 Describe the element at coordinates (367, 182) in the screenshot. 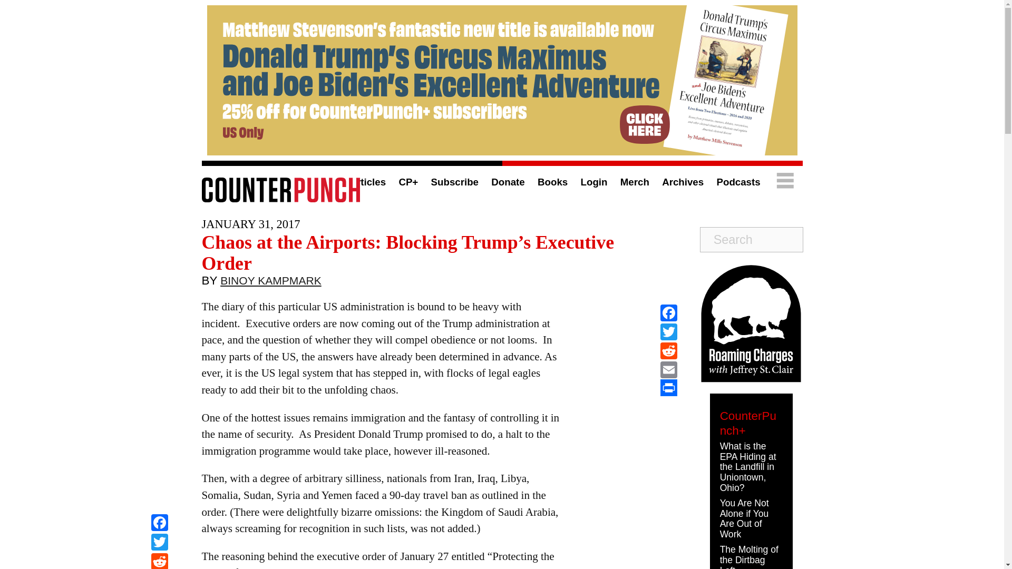

I see `Articles` at that location.